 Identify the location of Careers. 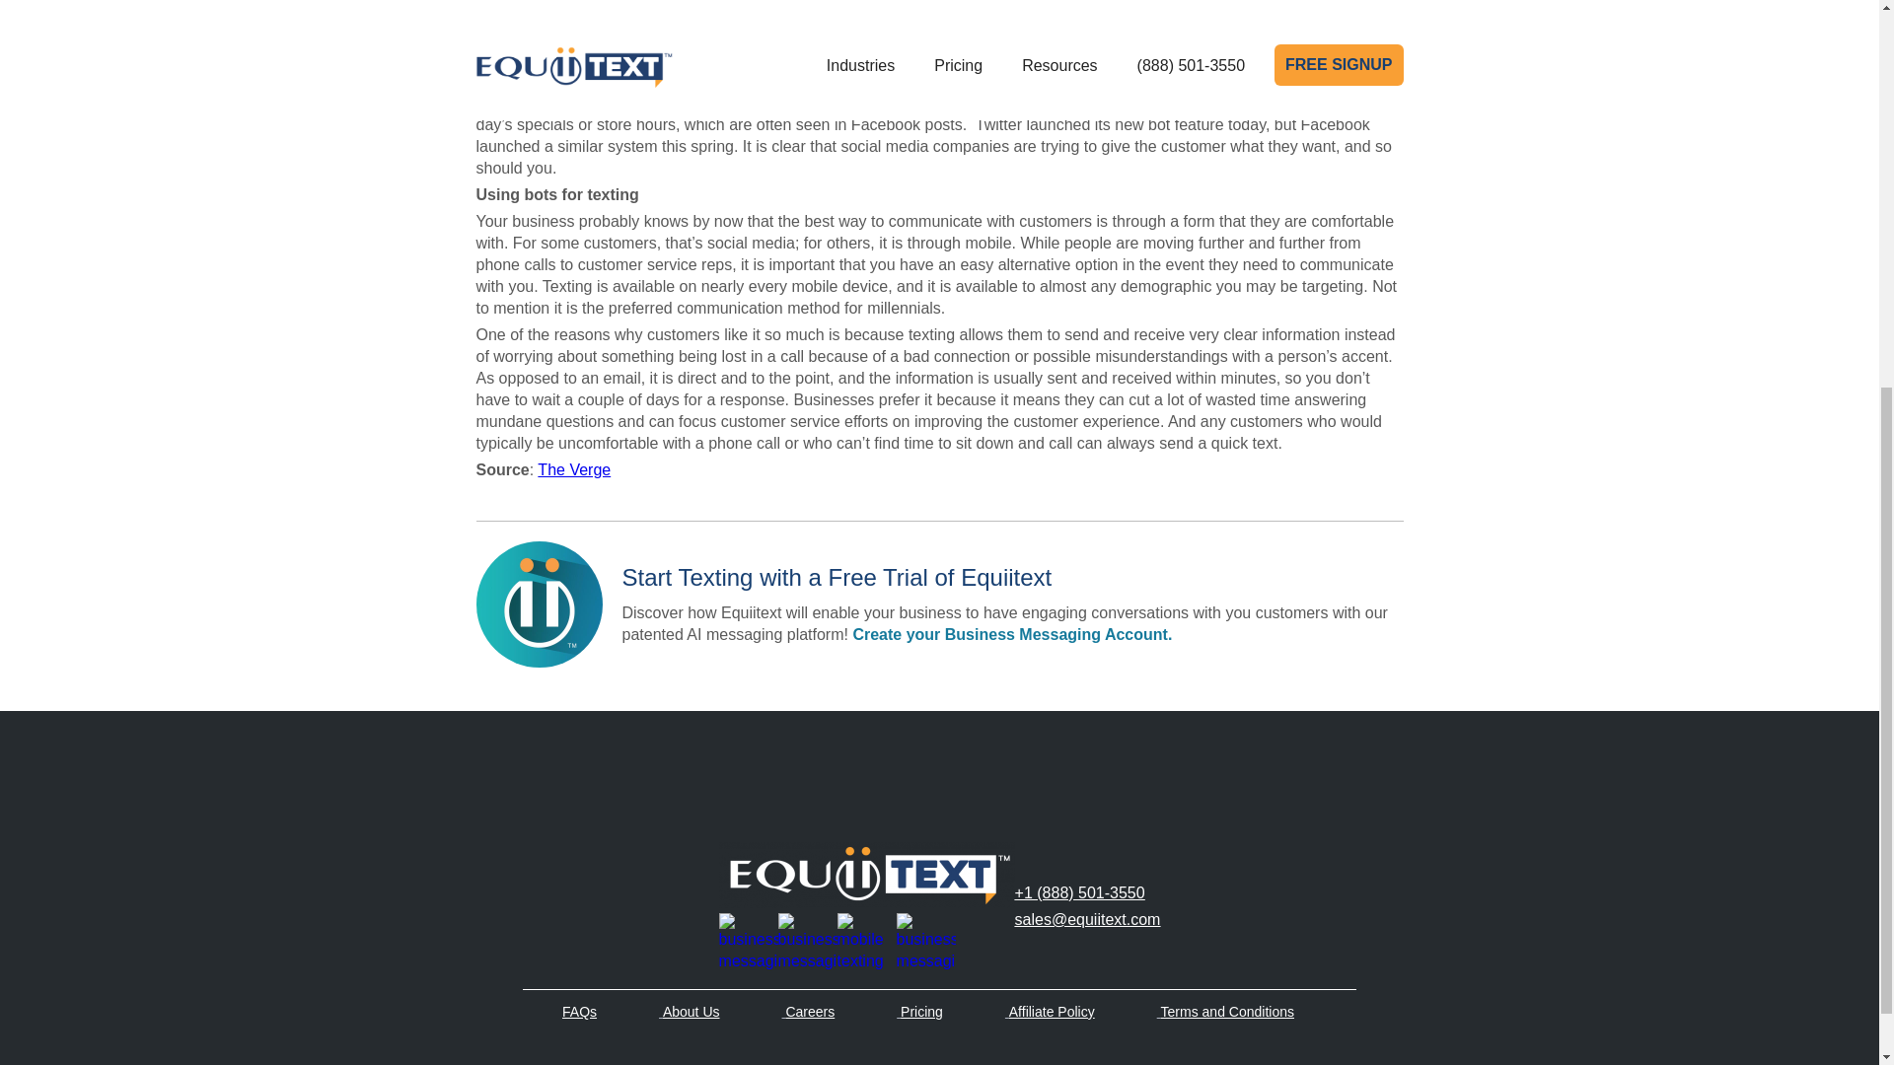
(810, 1012).